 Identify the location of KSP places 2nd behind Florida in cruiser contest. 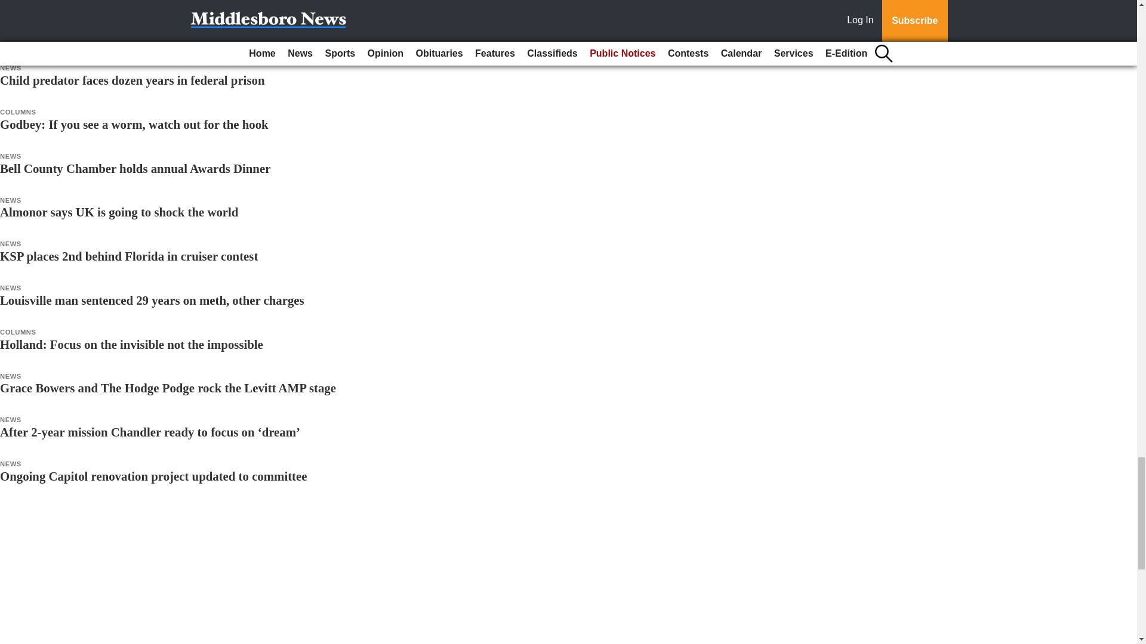
(129, 255).